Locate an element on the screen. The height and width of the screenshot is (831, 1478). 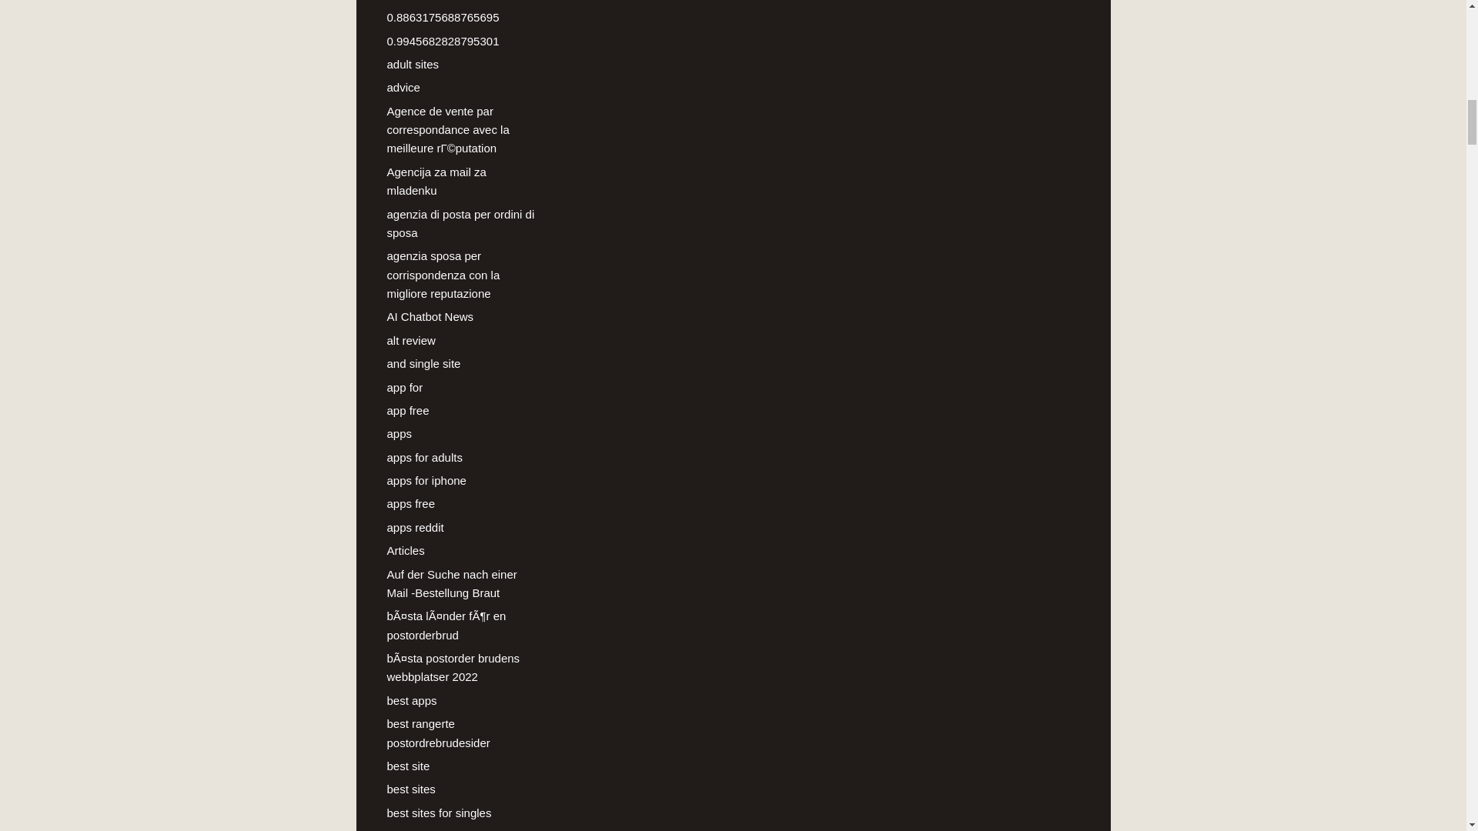
adult sites is located at coordinates (413, 63).